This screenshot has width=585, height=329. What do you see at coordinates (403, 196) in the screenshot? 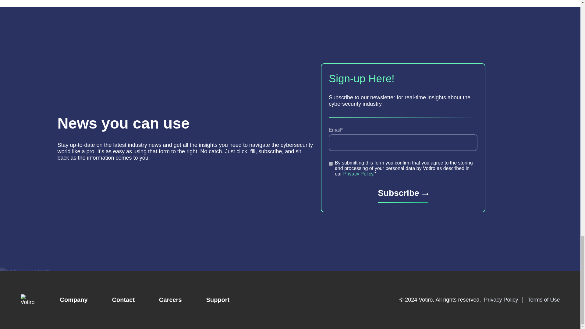
I see `Subscribe` at bounding box center [403, 196].